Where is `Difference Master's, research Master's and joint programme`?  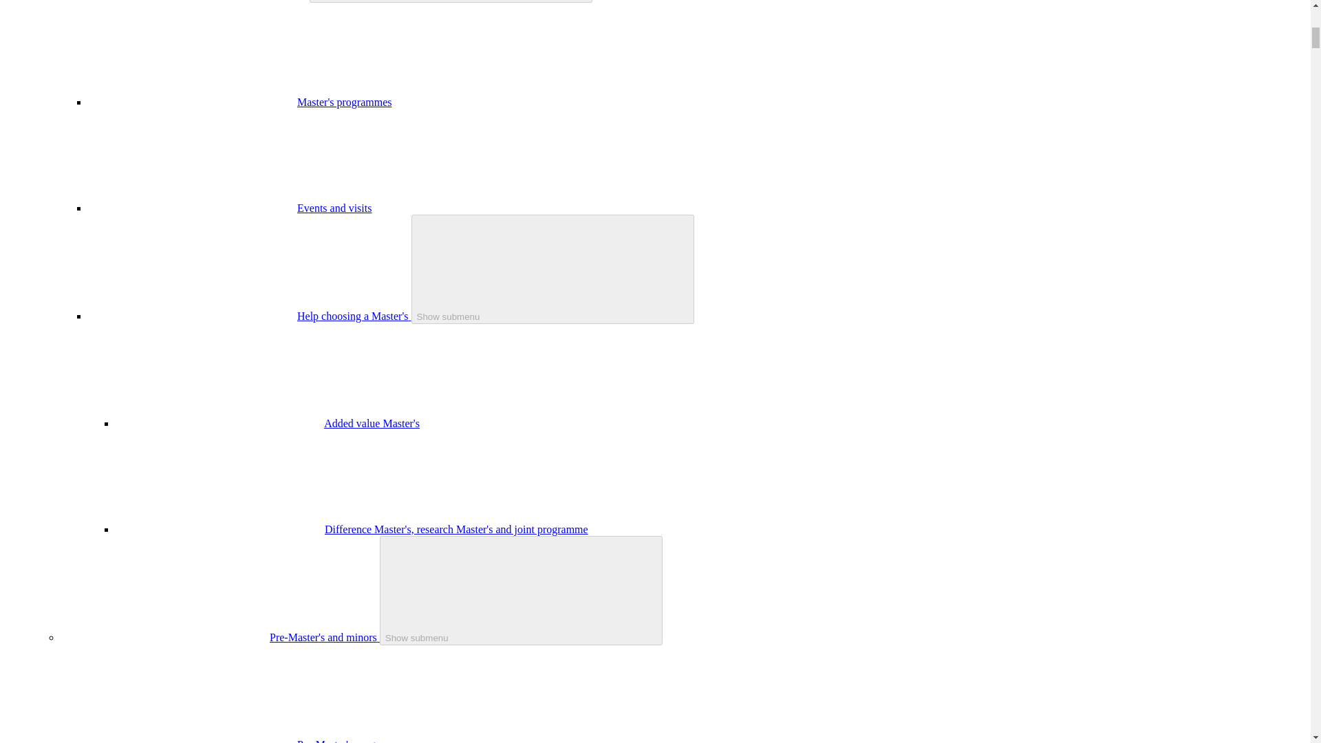 Difference Master's, research Master's and joint programme is located at coordinates (456, 529).